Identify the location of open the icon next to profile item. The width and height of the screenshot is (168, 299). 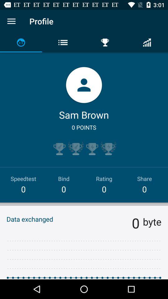
(11, 21).